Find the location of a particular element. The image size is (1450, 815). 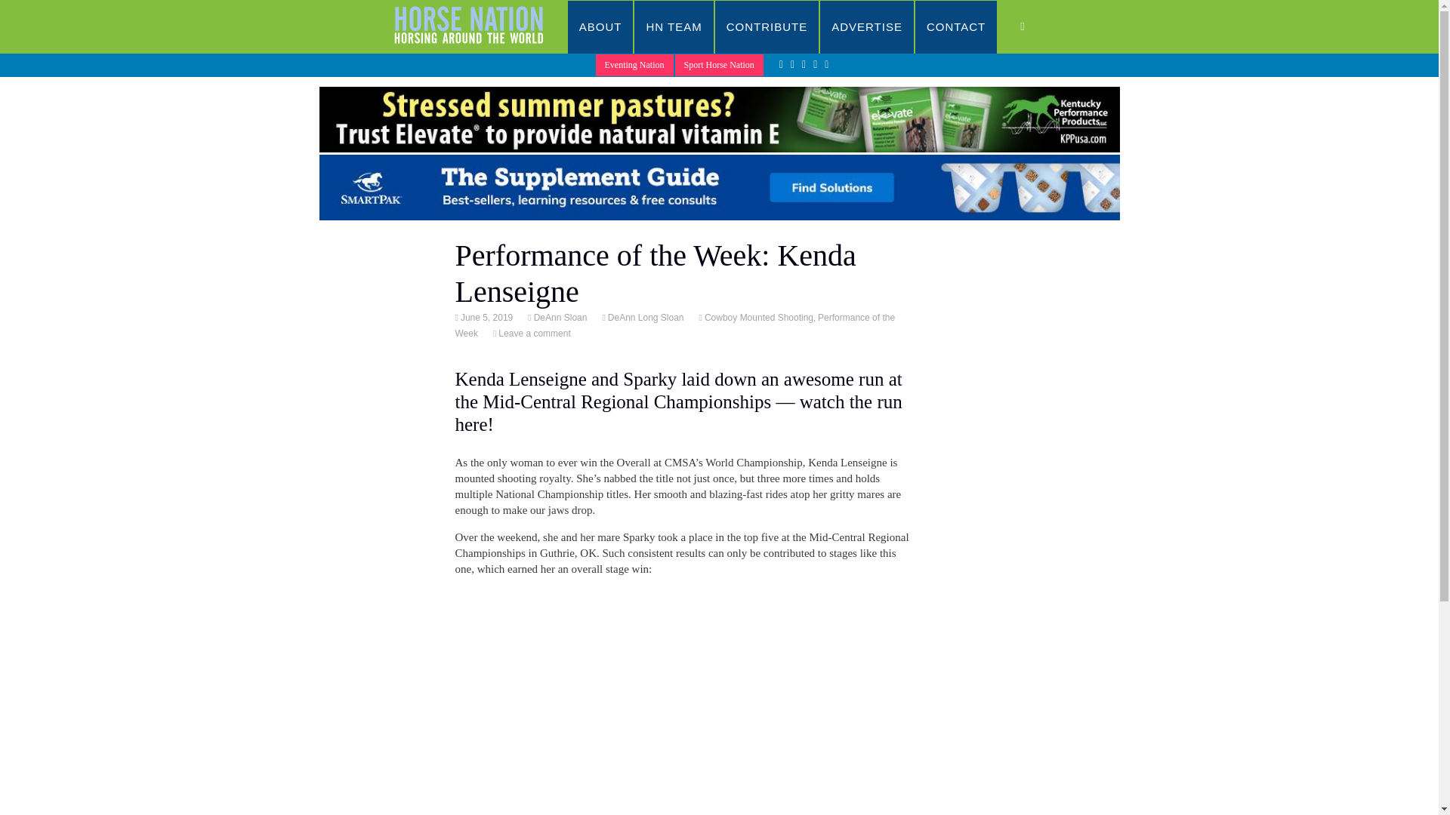

ADVERTISE is located at coordinates (867, 27).